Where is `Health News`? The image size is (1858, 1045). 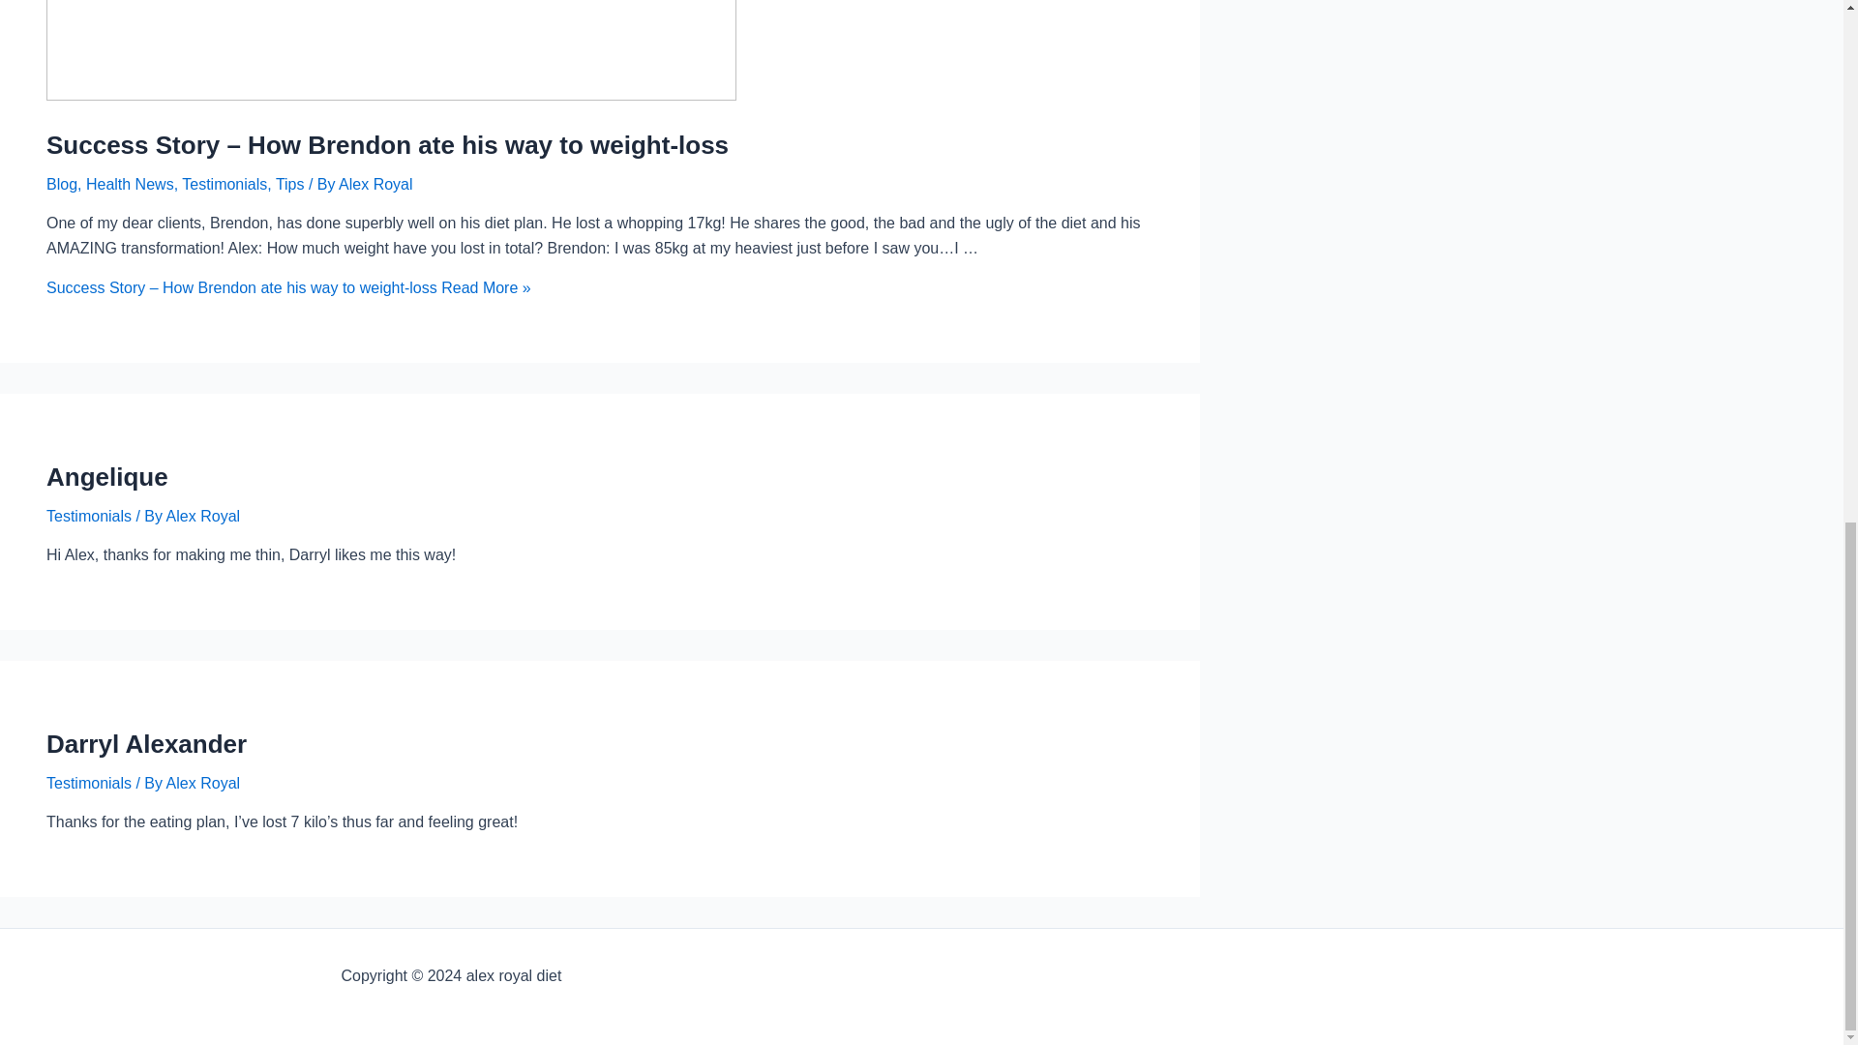
Health News is located at coordinates (130, 184).